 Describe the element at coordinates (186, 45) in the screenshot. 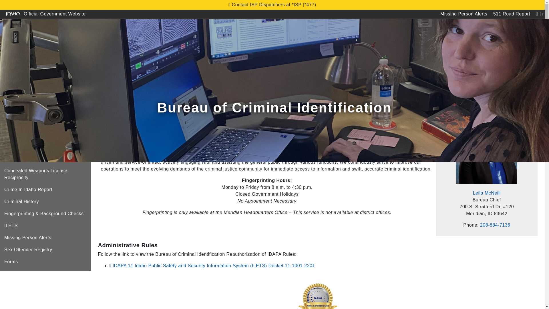

I see `Divisions` at that location.